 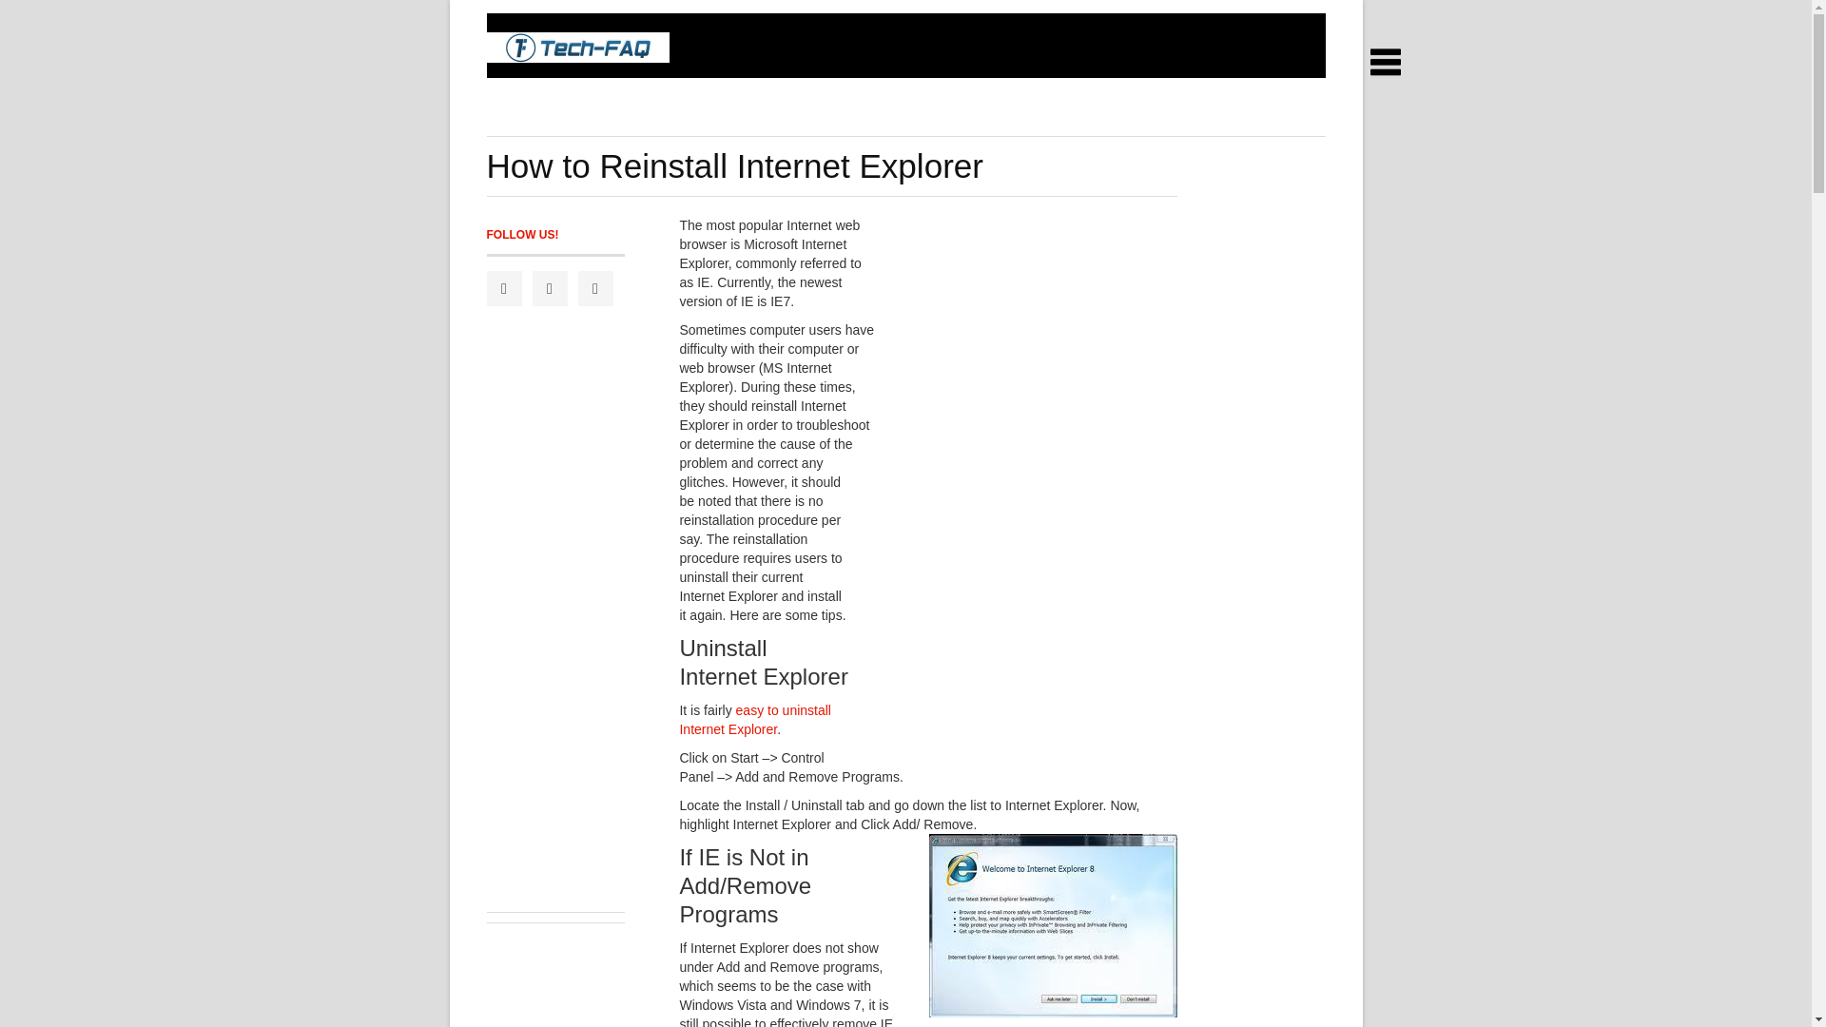 What do you see at coordinates (577, 47) in the screenshot?
I see `Tech-FAQ` at bounding box center [577, 47].